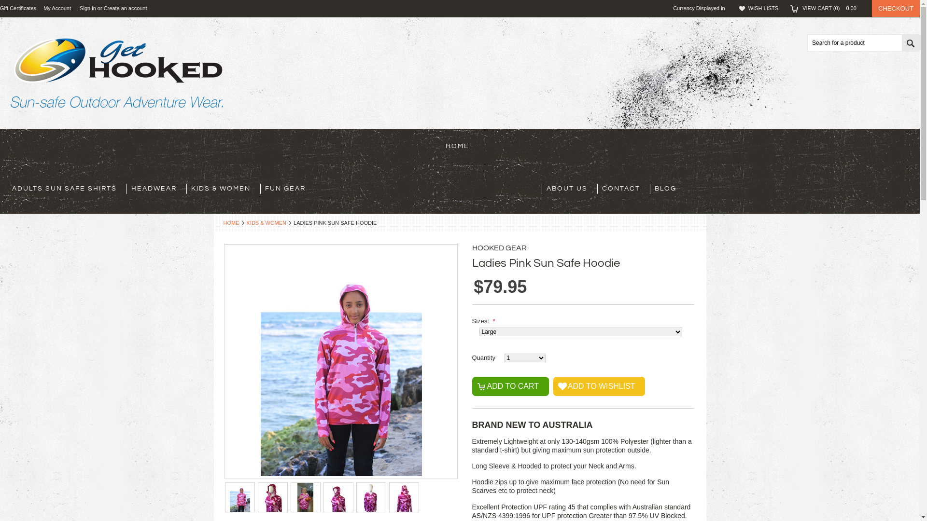 Image resolution: width=927 pixels, height=521 pixels. Describe the element at coordinates (404, 497) in the screenshot. I see `Ladies Pink Camo Hoodie Back` at that location.